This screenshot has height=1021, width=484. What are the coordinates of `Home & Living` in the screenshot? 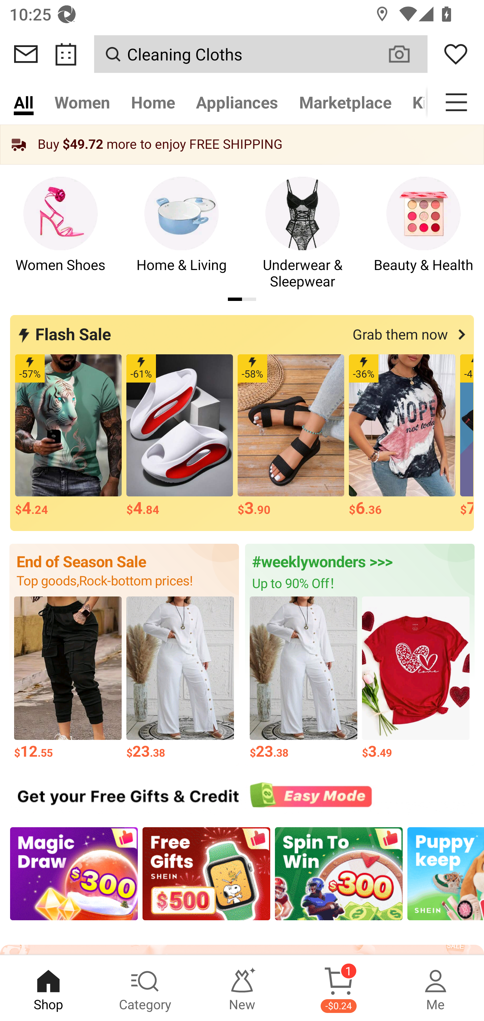 It's located at (182, 234).